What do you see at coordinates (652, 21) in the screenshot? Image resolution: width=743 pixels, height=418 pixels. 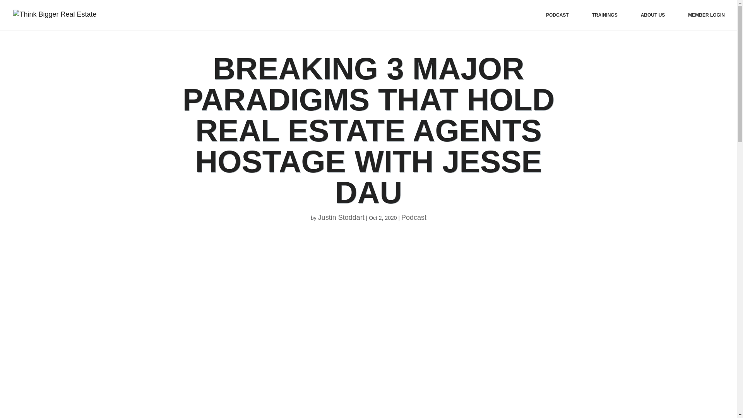 I see `ABOUT US` at bounding box center [652, 21].